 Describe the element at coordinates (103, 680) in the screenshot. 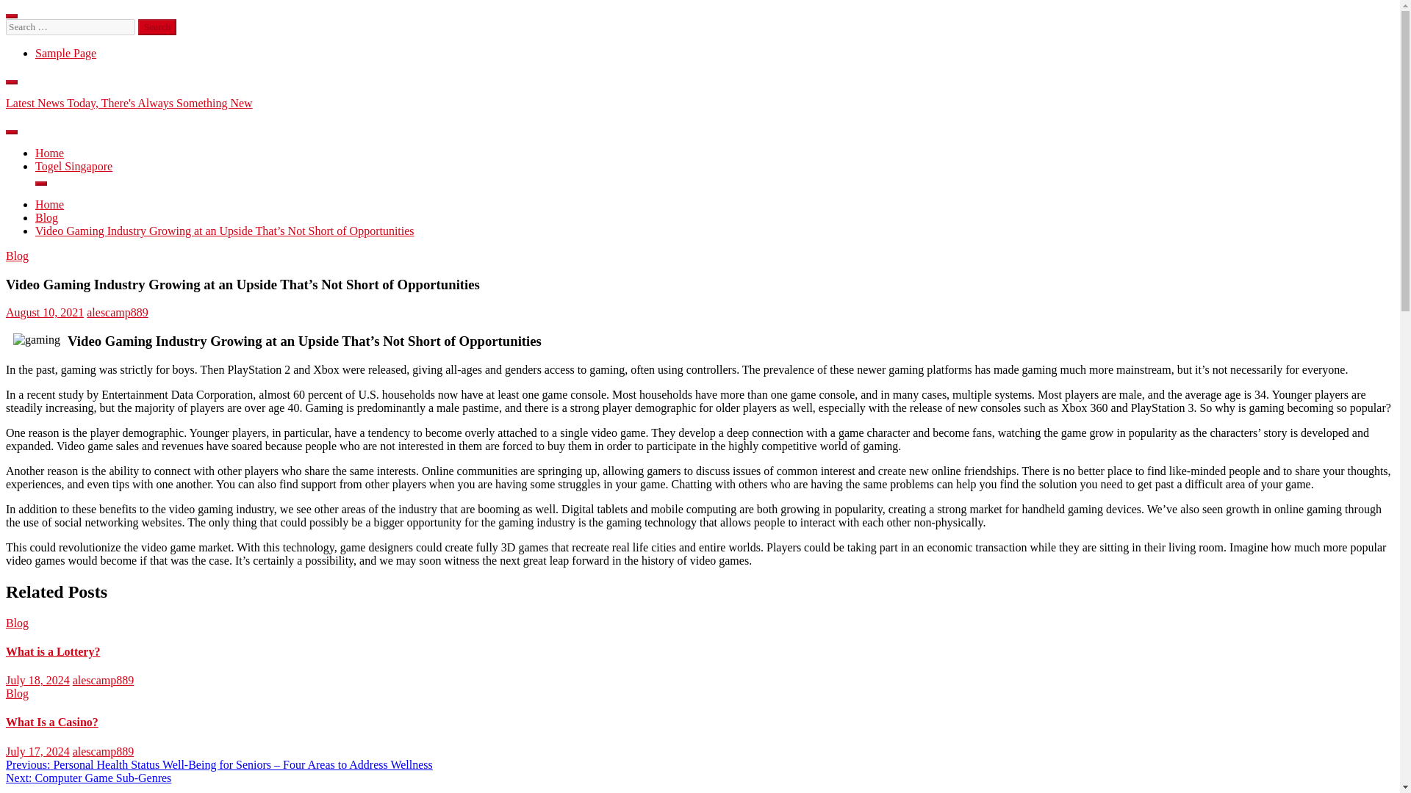

I see `alescamp889` at that location.